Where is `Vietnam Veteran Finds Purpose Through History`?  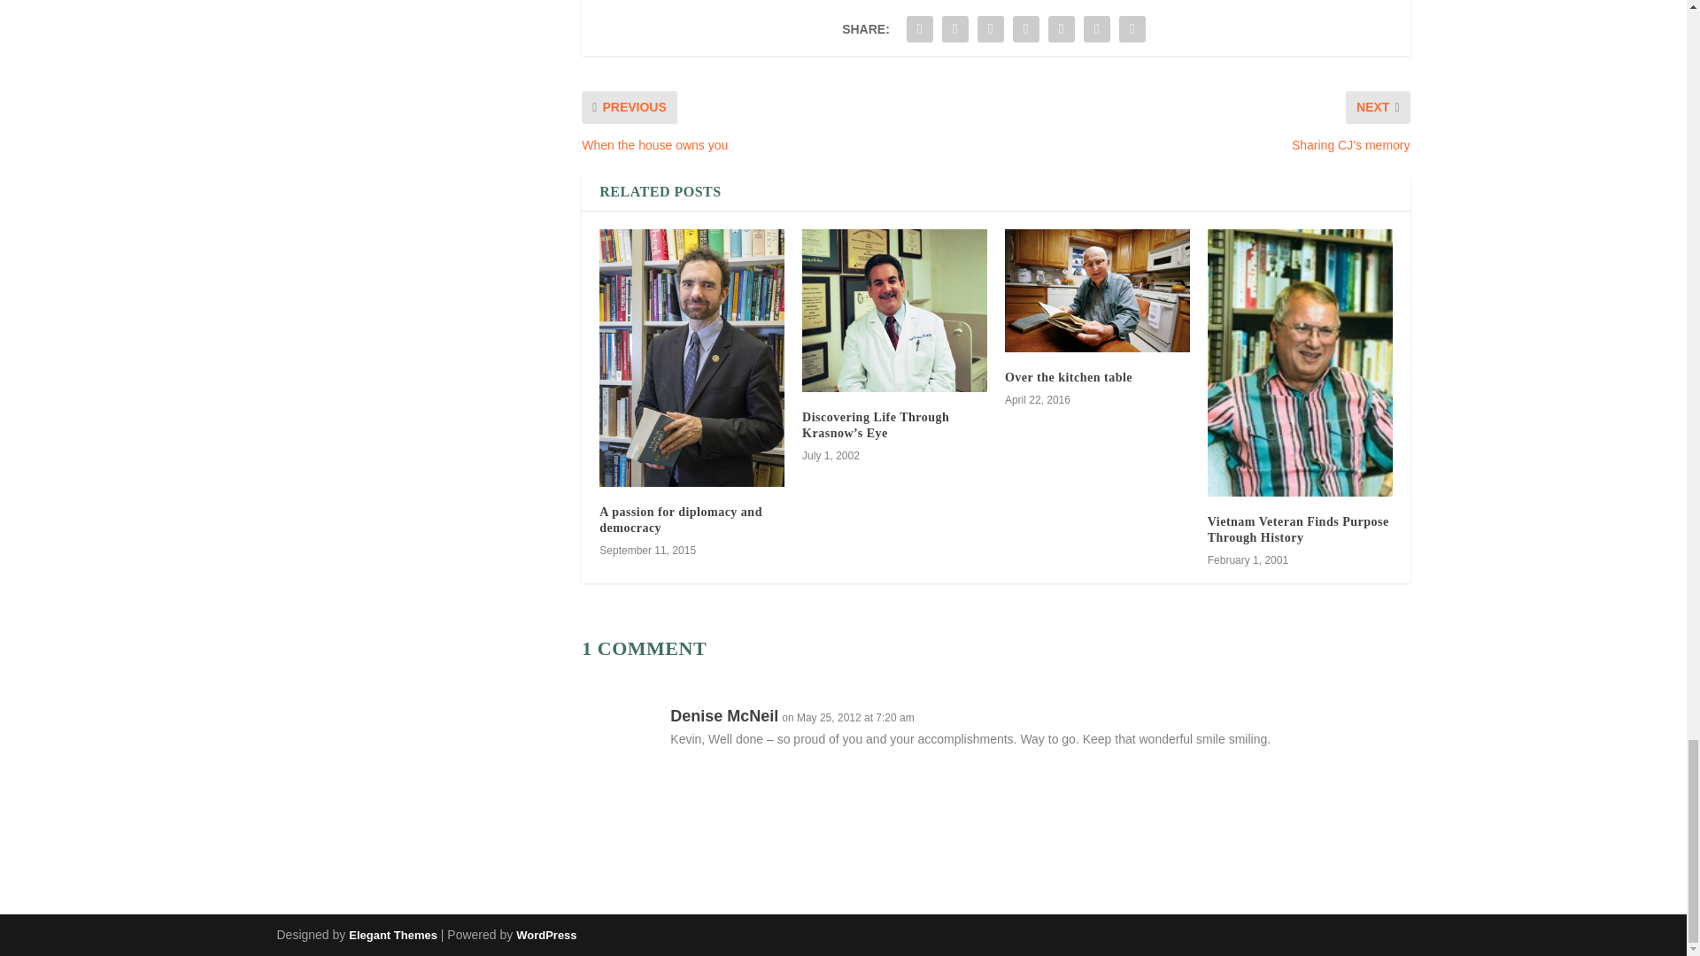
Vietnam Veteran Finds Purpose Through History is located at coordinates (1298, 529).